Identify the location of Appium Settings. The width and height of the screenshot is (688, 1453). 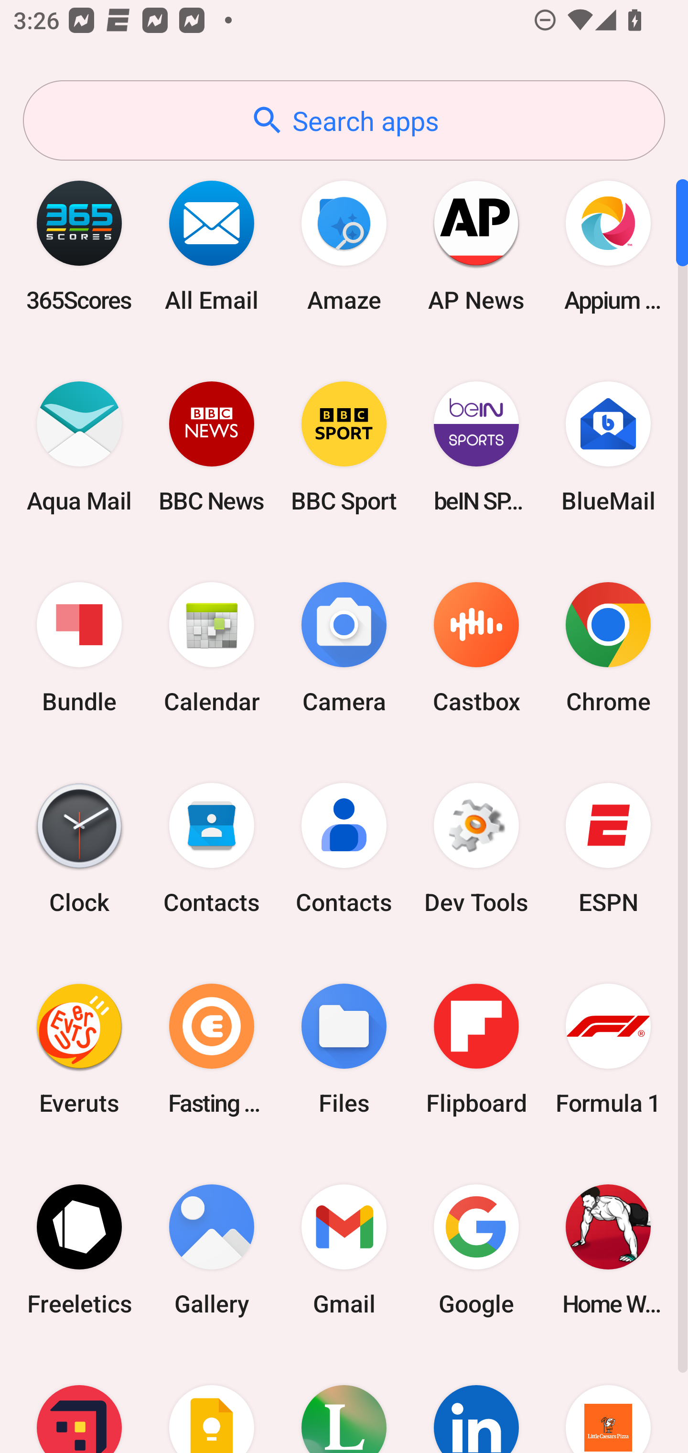
(608, 246).